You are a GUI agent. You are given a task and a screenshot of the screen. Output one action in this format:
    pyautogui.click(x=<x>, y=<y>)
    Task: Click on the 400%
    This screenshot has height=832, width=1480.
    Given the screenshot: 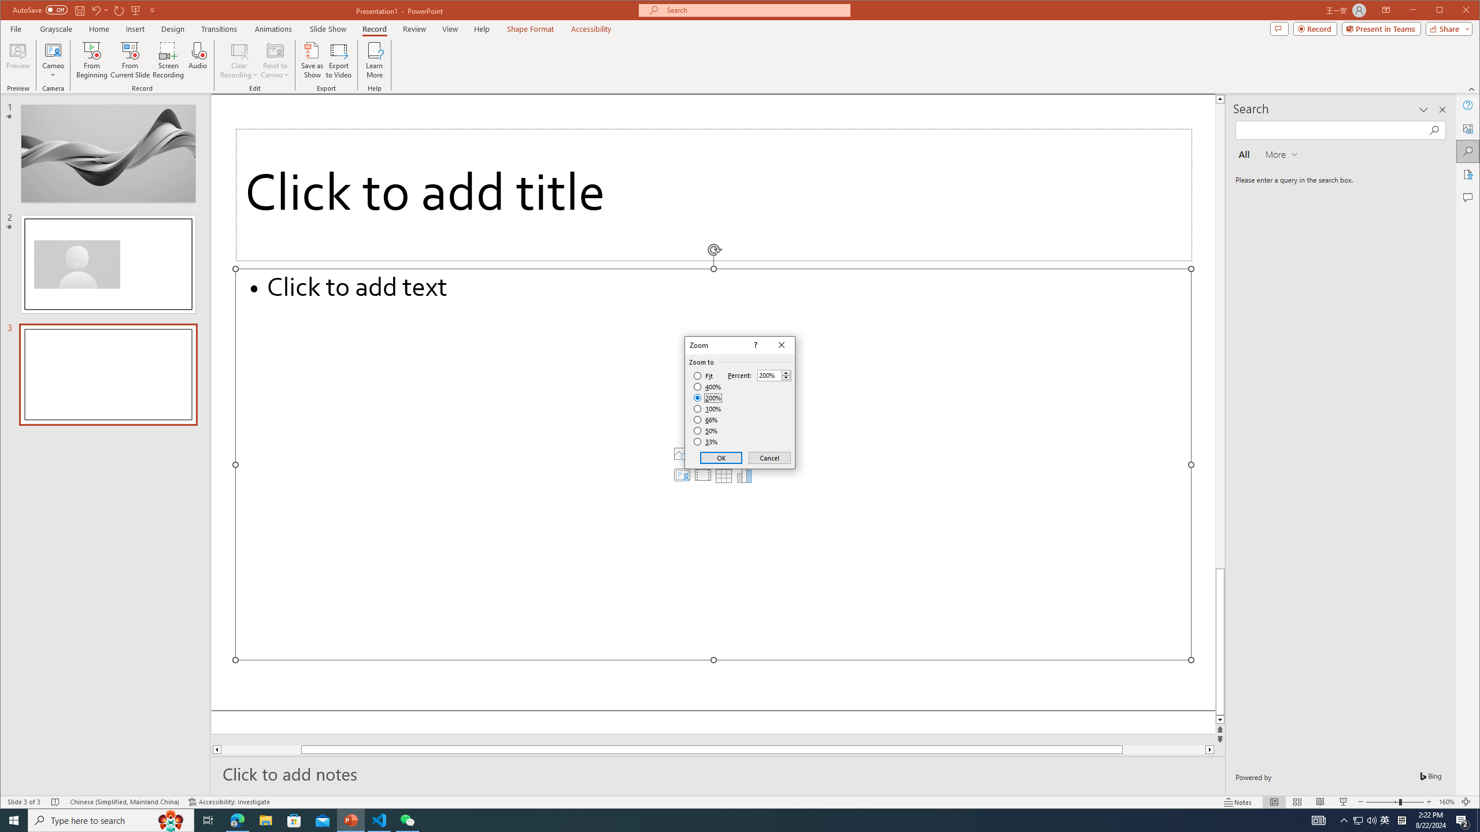 What is the action you would take?
    pyautogui.click(x=708, y=387)
    